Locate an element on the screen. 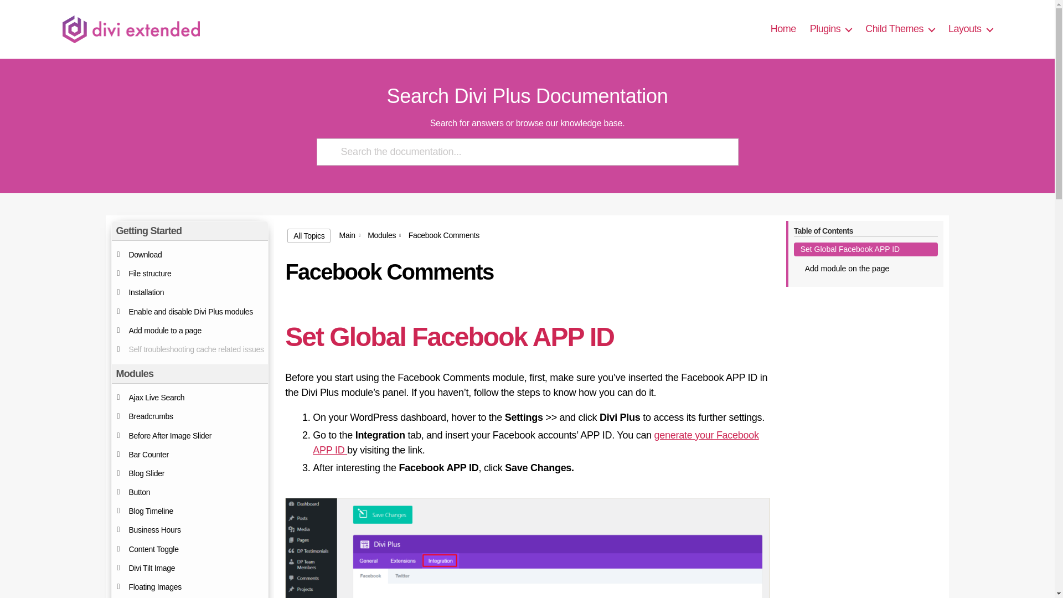 This screenshot has height=598, width=1063. Home is located at coordinates (783, 29).